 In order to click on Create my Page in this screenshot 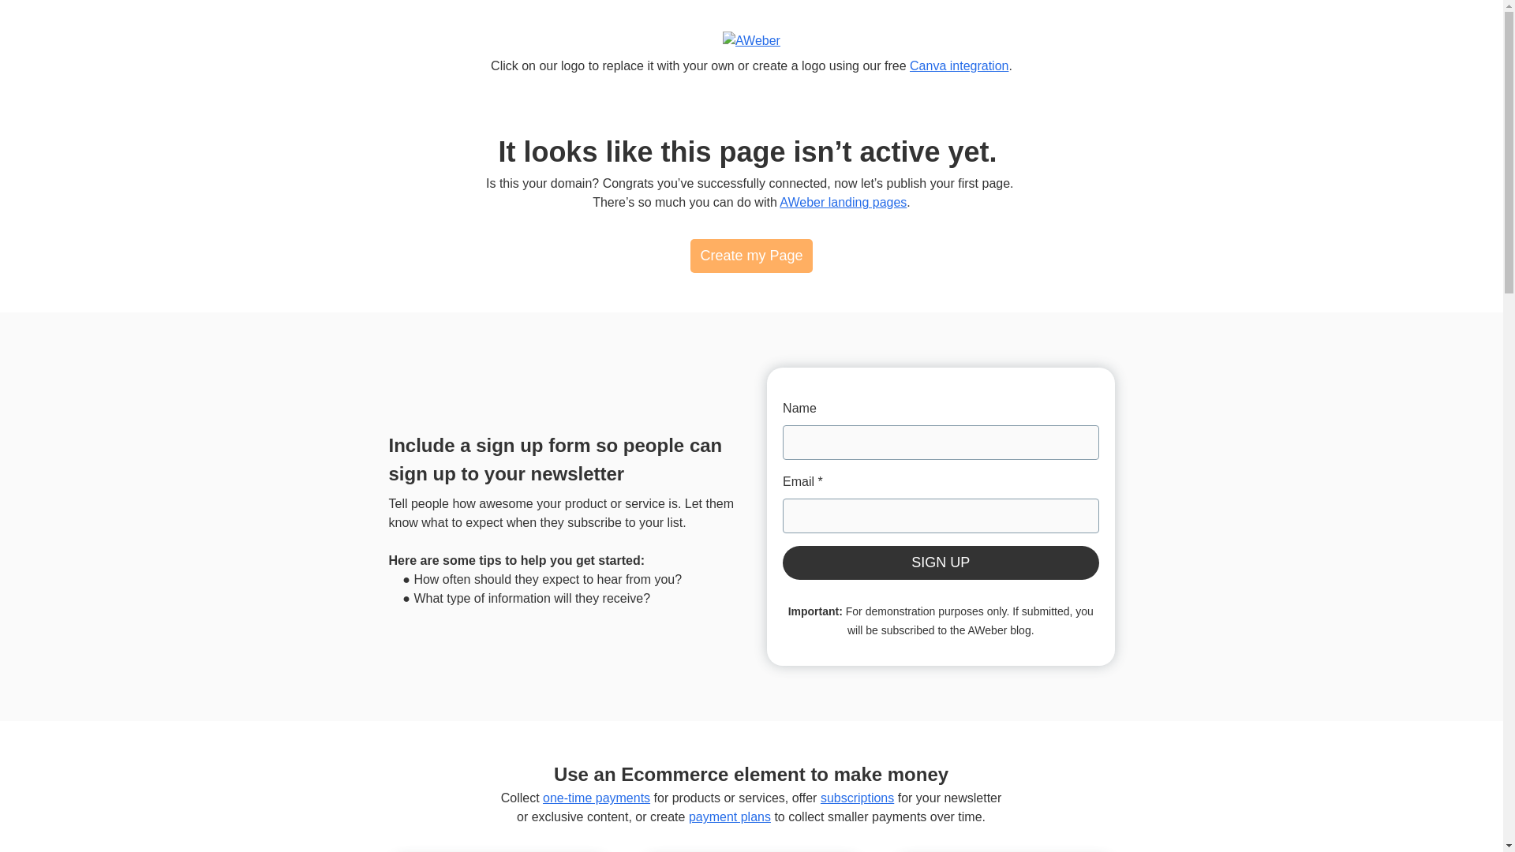, I will do `click(751, 256)`.